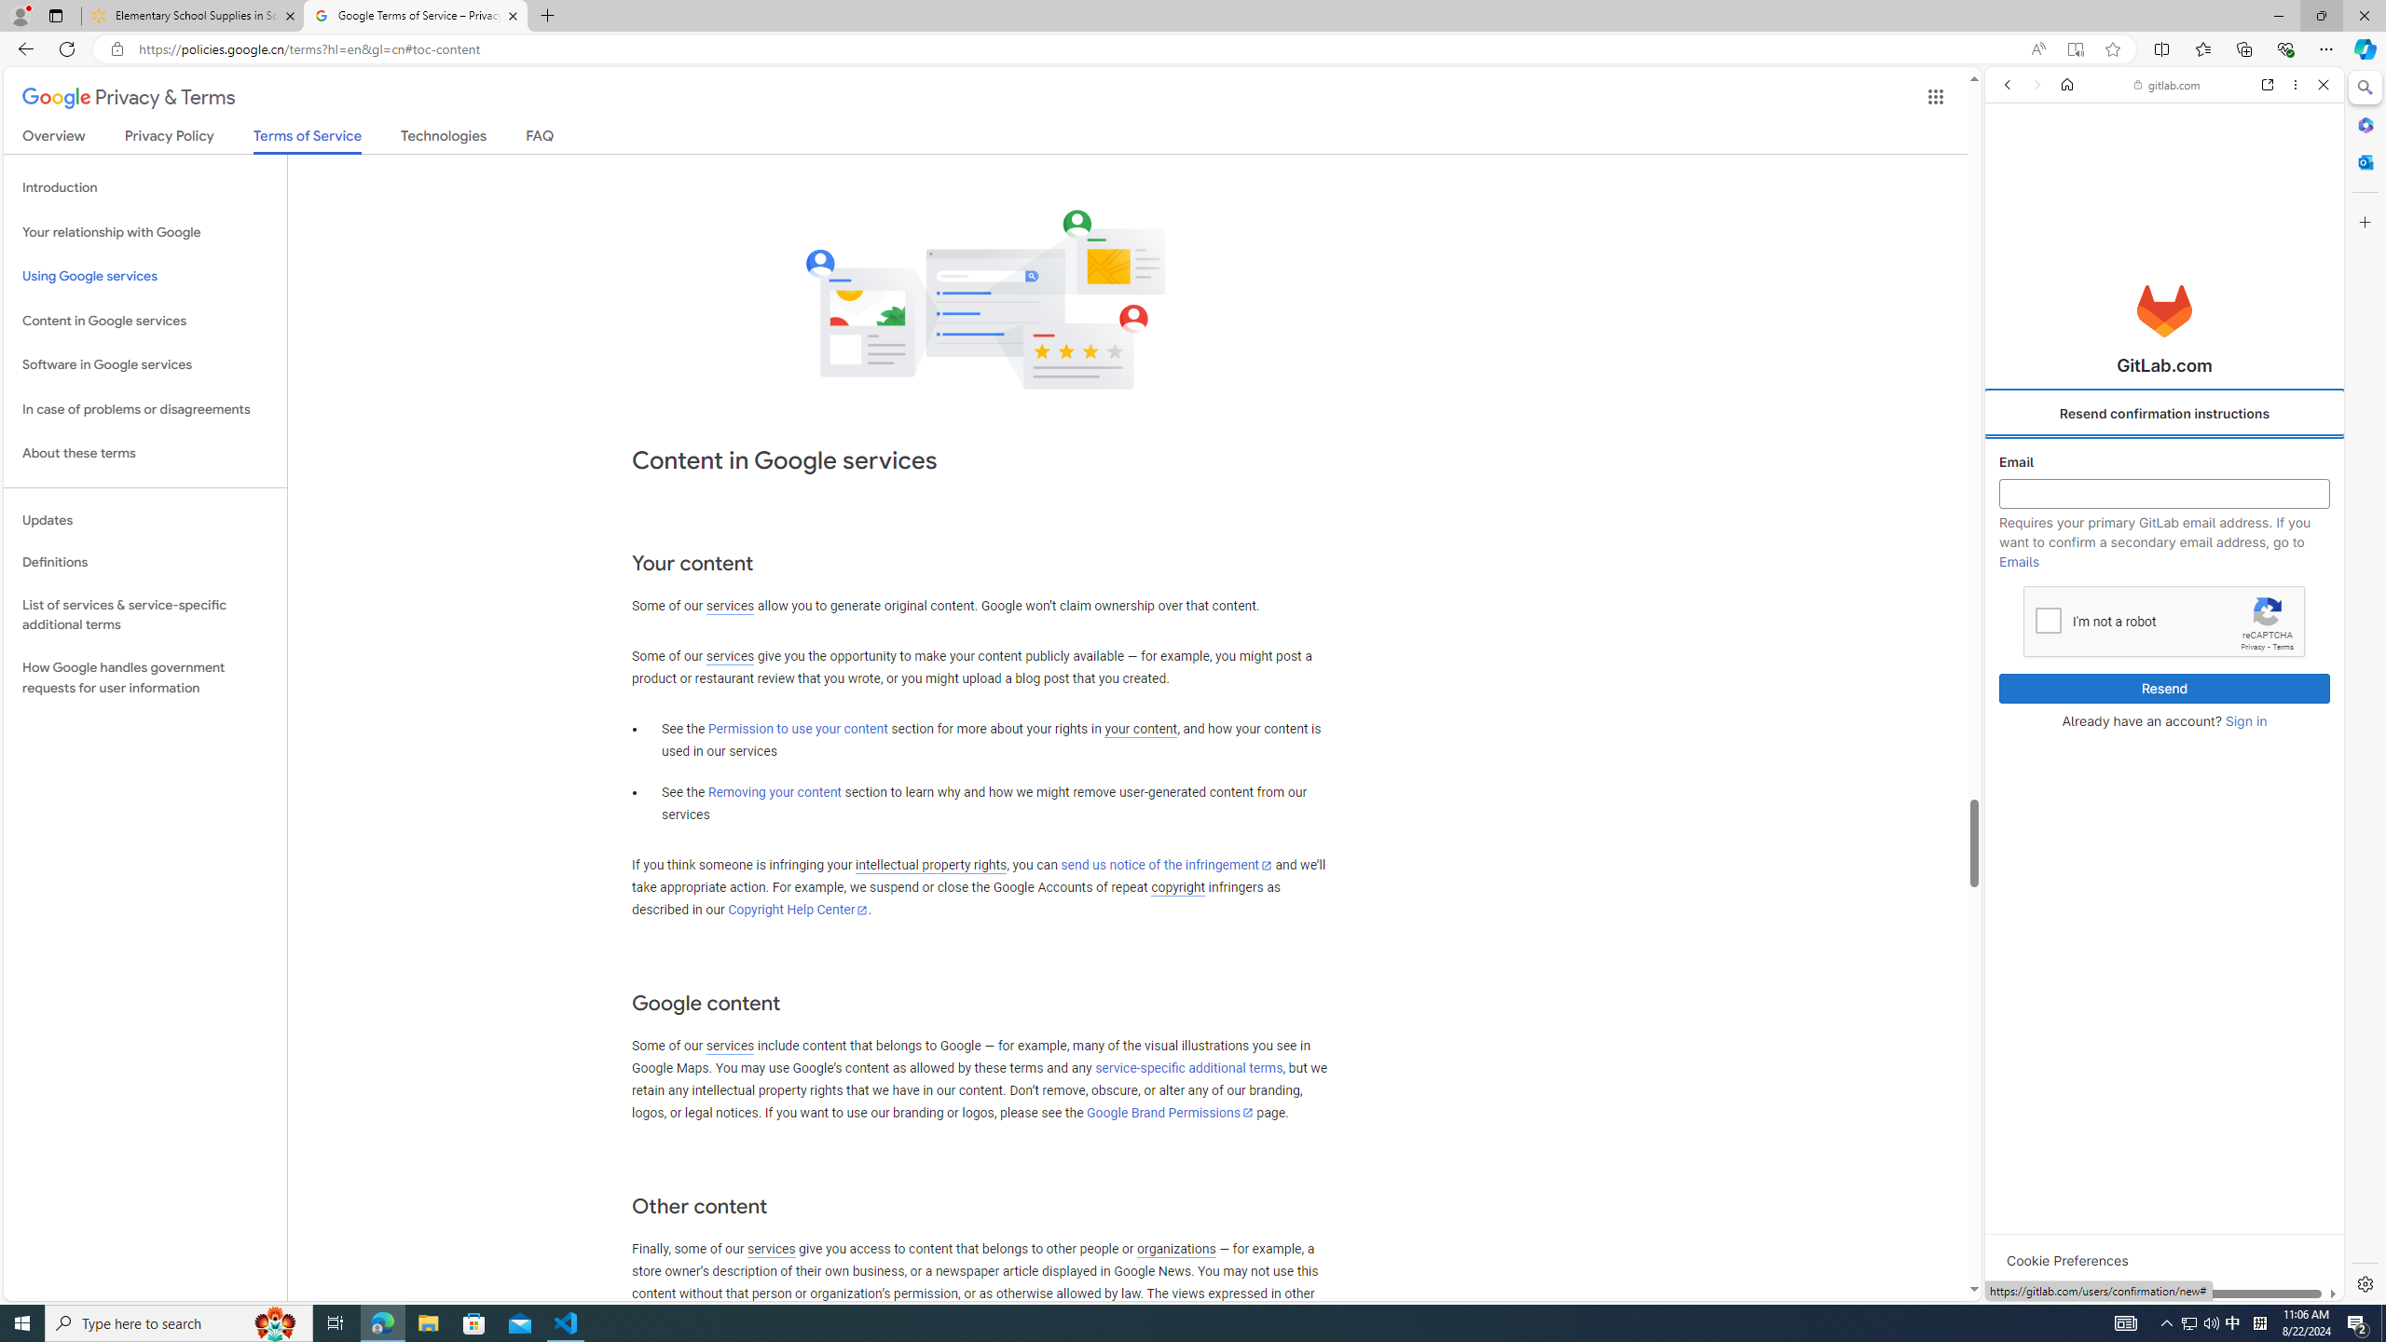  What do you see at coordinates (2364, 125) in the screenshot?
I see `Microsoft 365` at bounding box center [2364, 125].